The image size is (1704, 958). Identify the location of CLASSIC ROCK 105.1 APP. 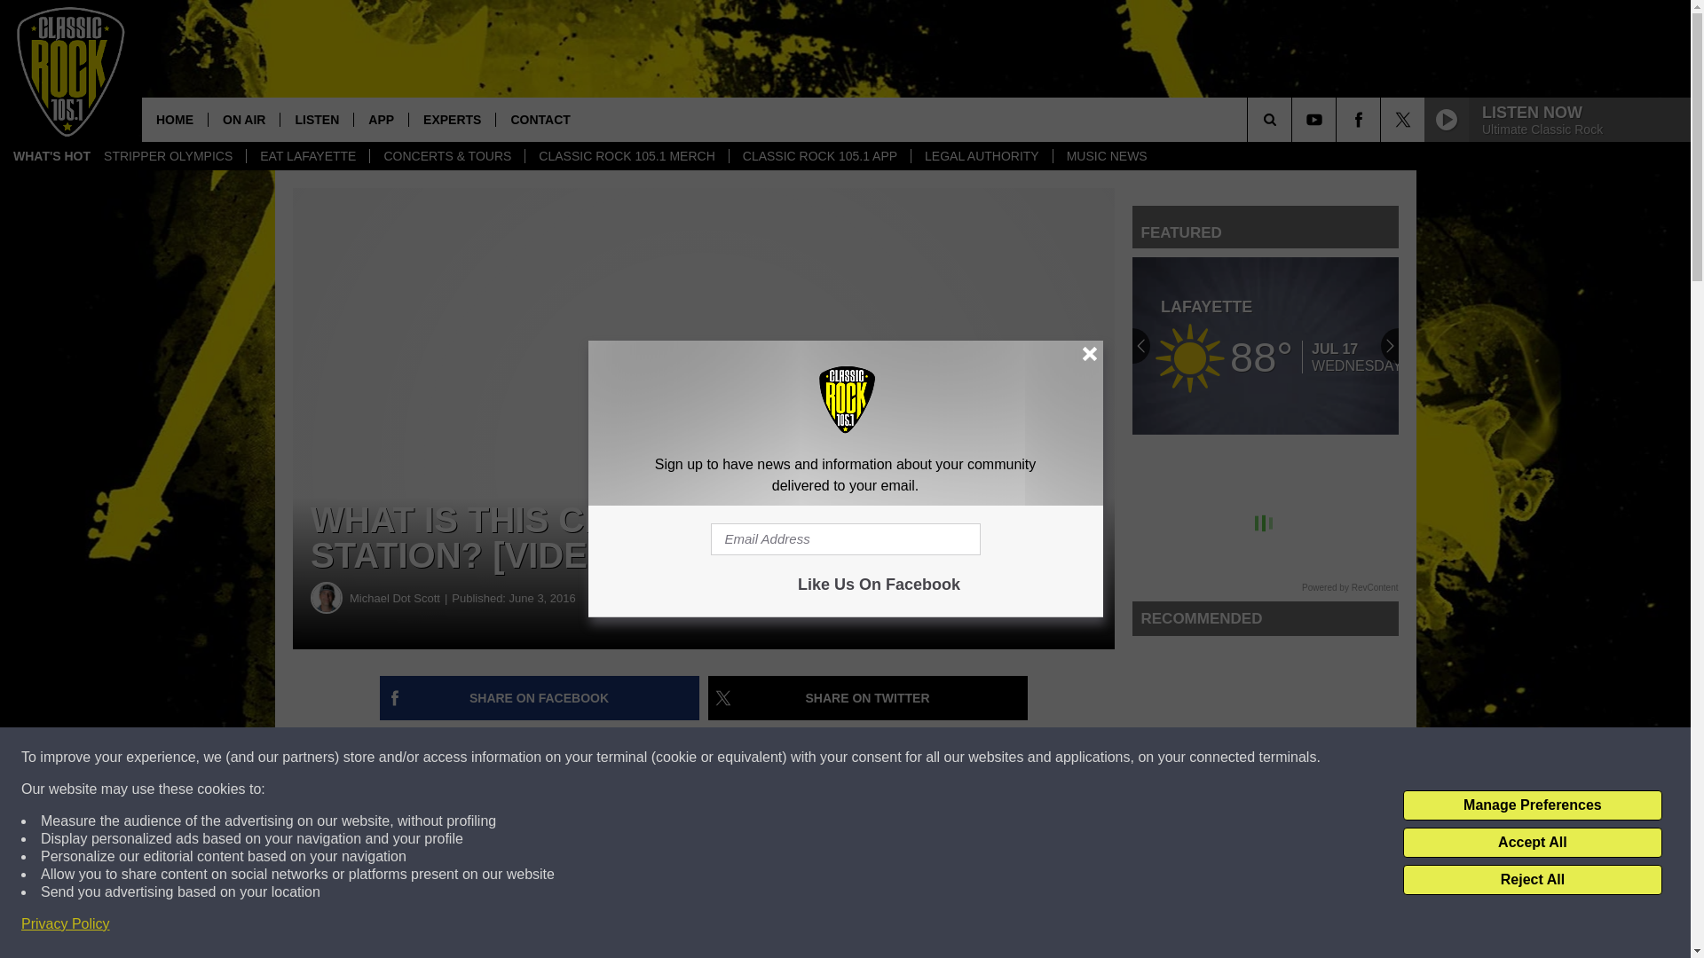
(819, 156).